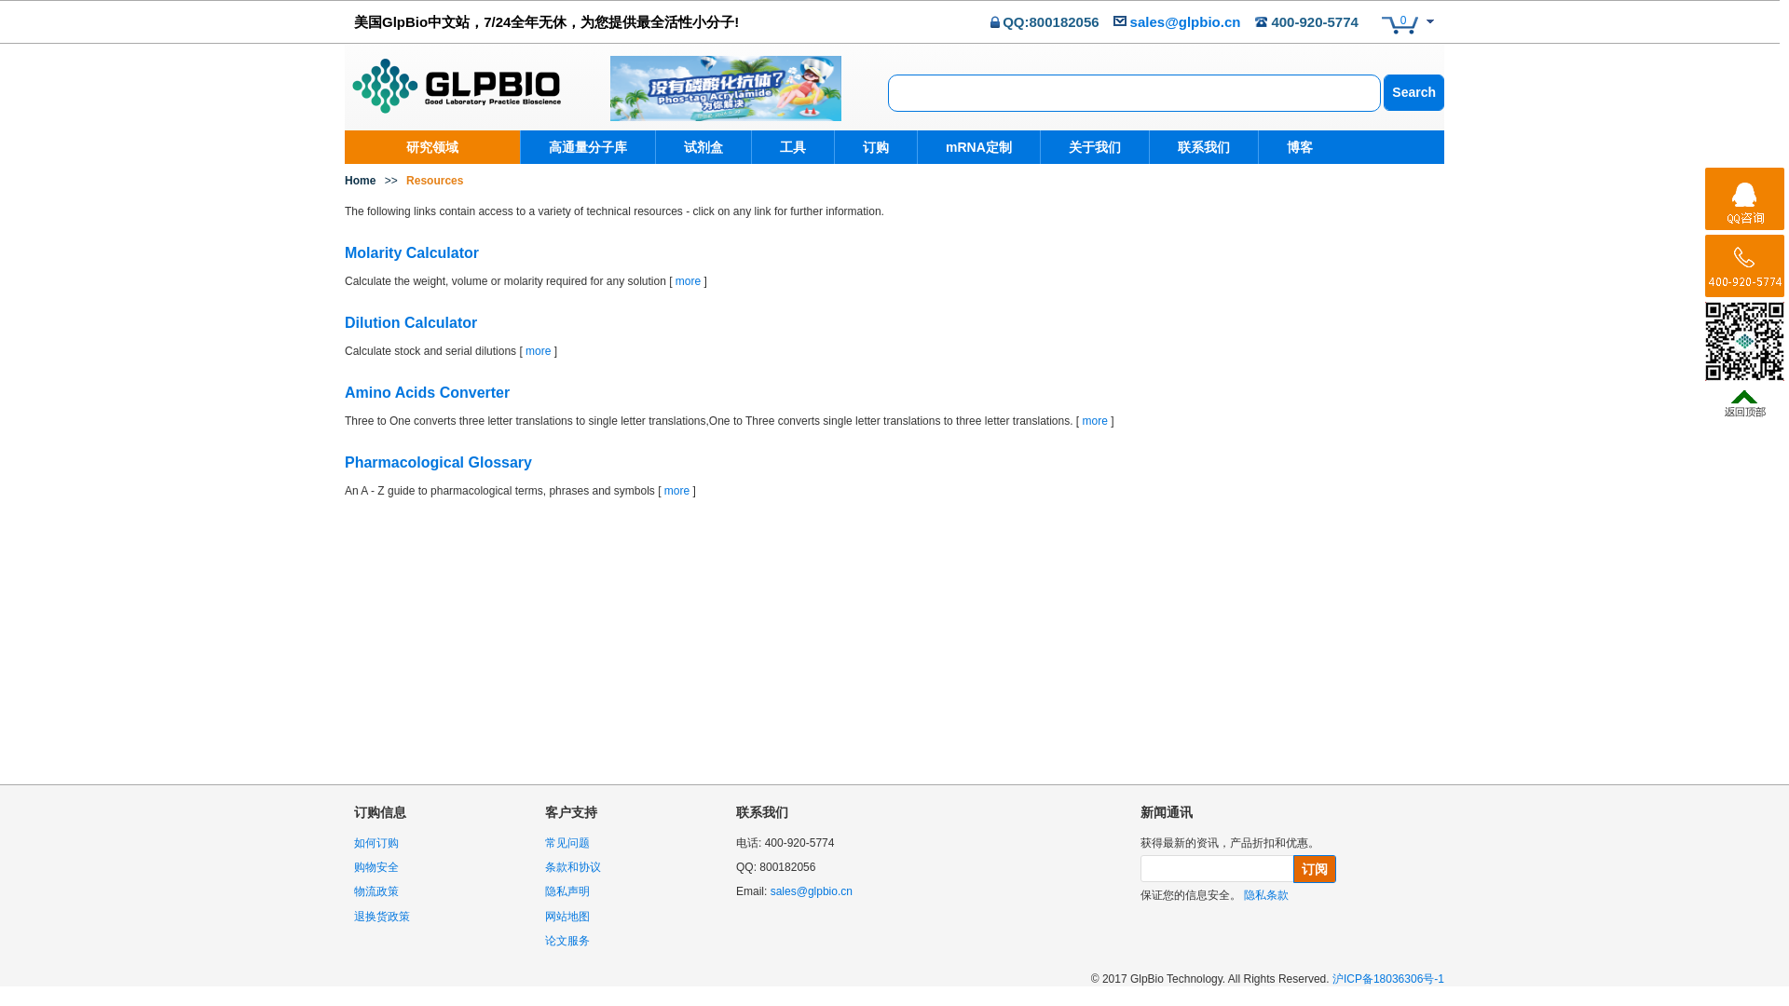 This screenshot has height=1006, width=1789. Describe the element at coordinates (1094, 421) in the screenshot. I see `view Amino Acids Converter` at that location.